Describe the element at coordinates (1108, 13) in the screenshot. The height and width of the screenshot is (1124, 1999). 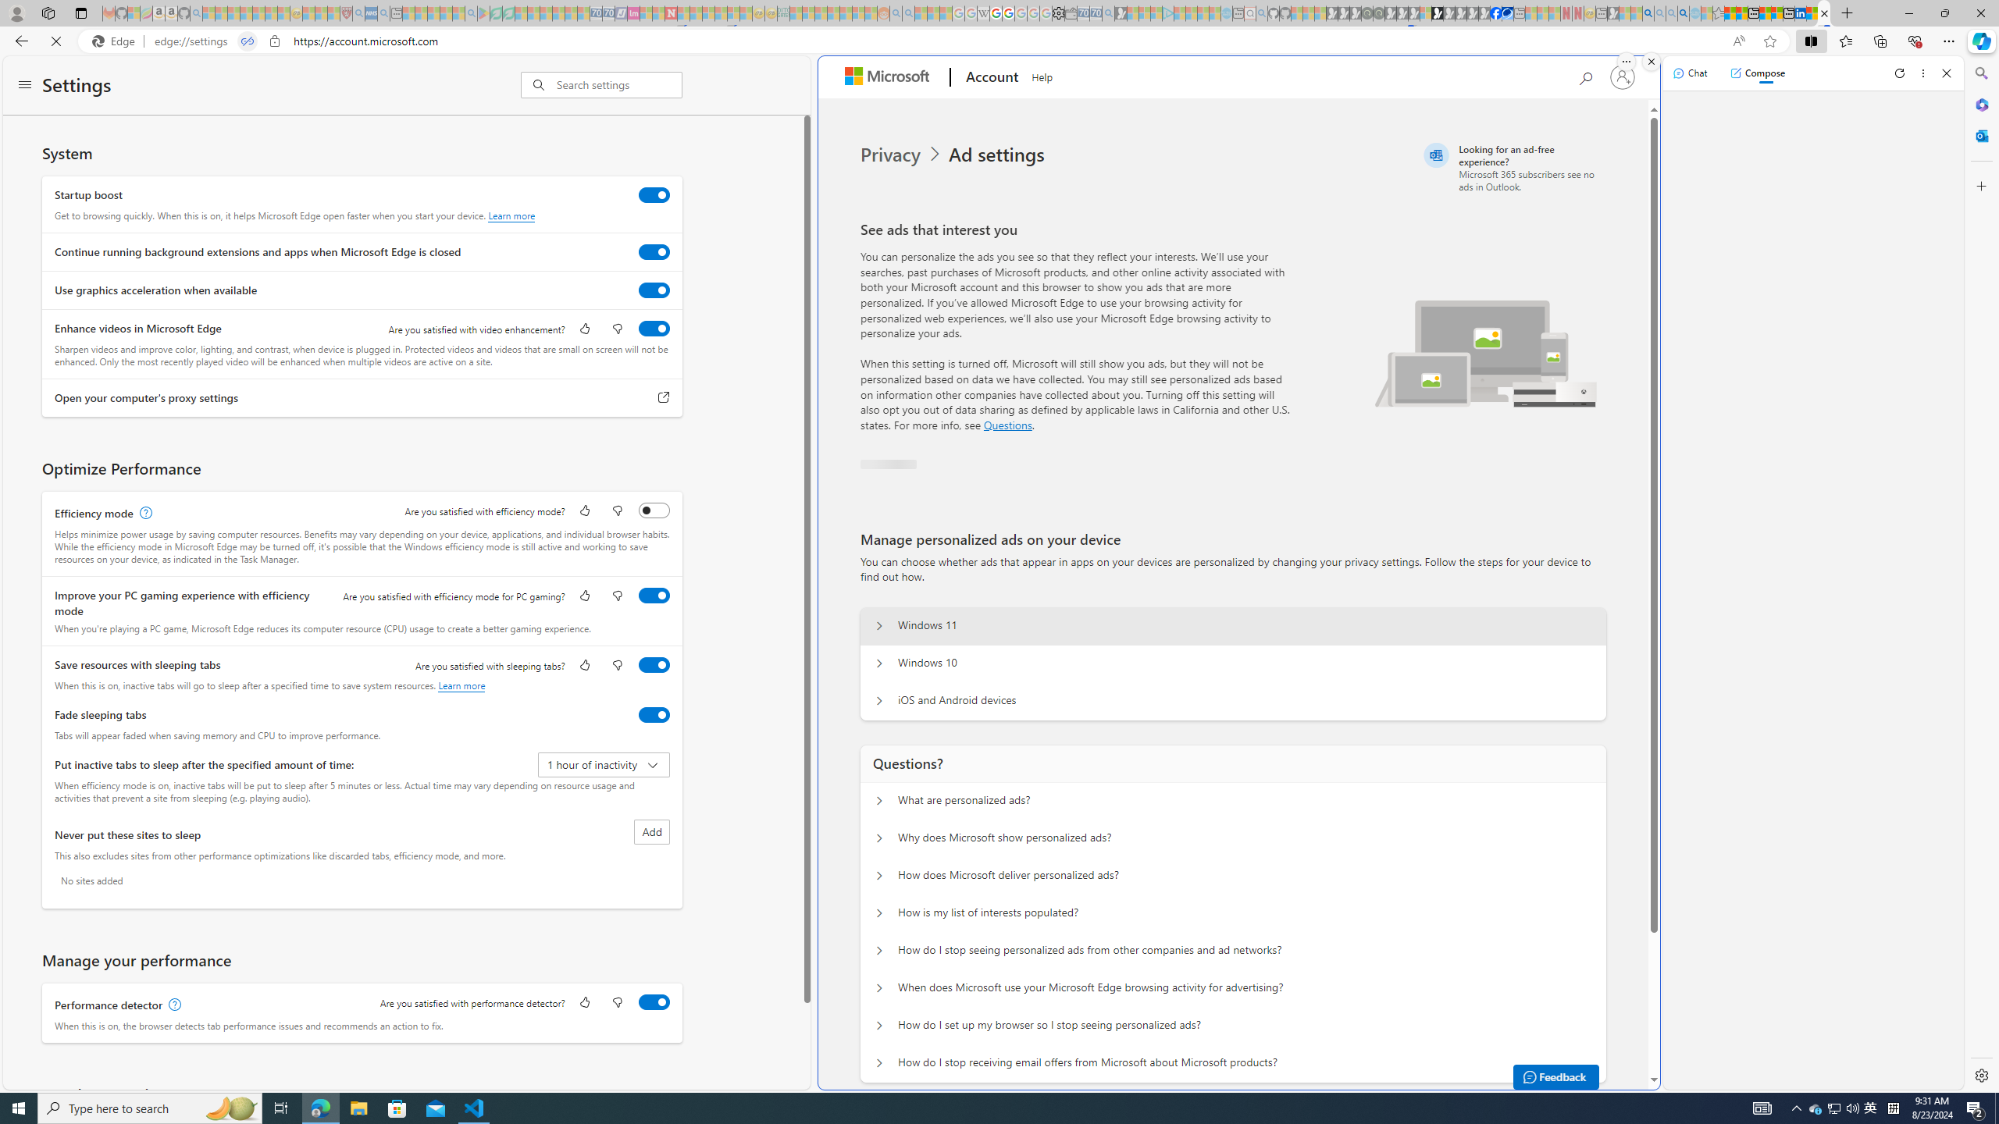
I see `Bing Real Estate - Home sales and rental listings - Sleeping` at that location.